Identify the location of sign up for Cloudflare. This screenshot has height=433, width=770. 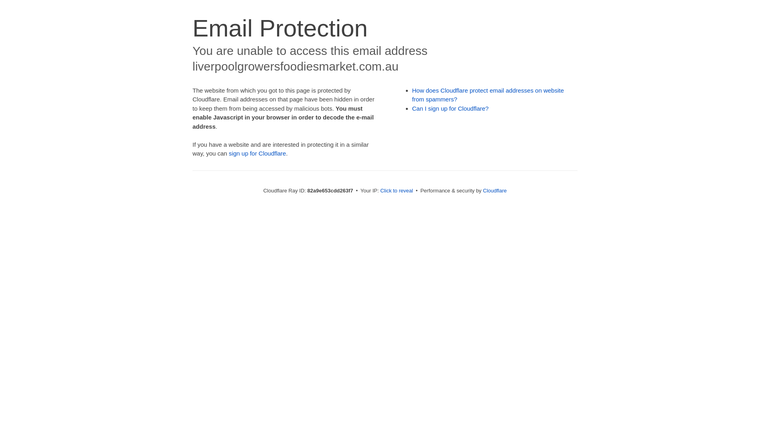
(257, 153).